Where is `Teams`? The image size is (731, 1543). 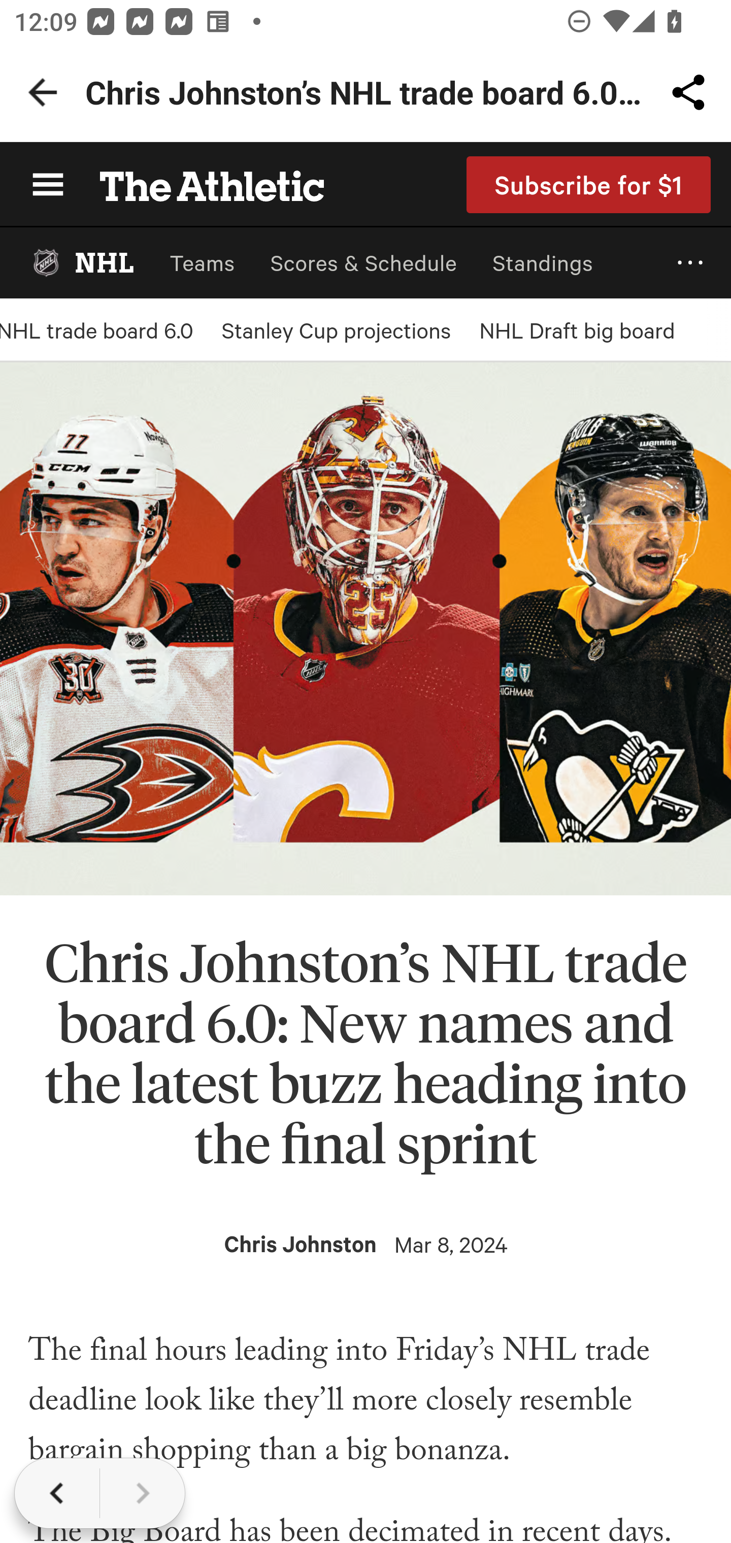 Teams is located at coordinates (202, 263).